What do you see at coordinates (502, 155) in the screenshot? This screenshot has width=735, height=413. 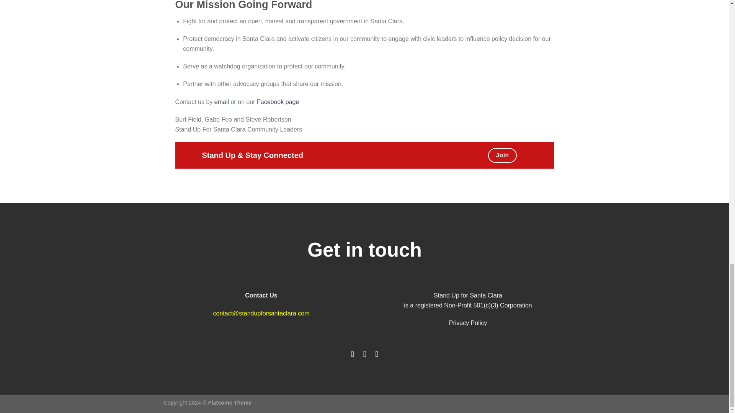 I see `Join` at bounding box center [502, 155].